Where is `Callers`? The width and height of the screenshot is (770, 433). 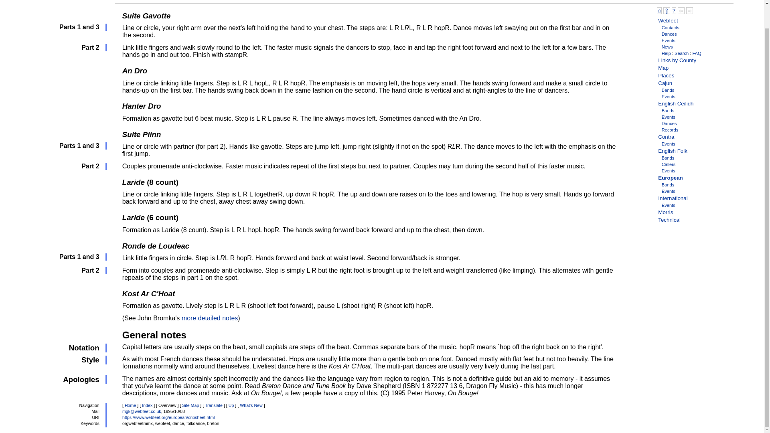 Callers is located at coordinates (669, 164).